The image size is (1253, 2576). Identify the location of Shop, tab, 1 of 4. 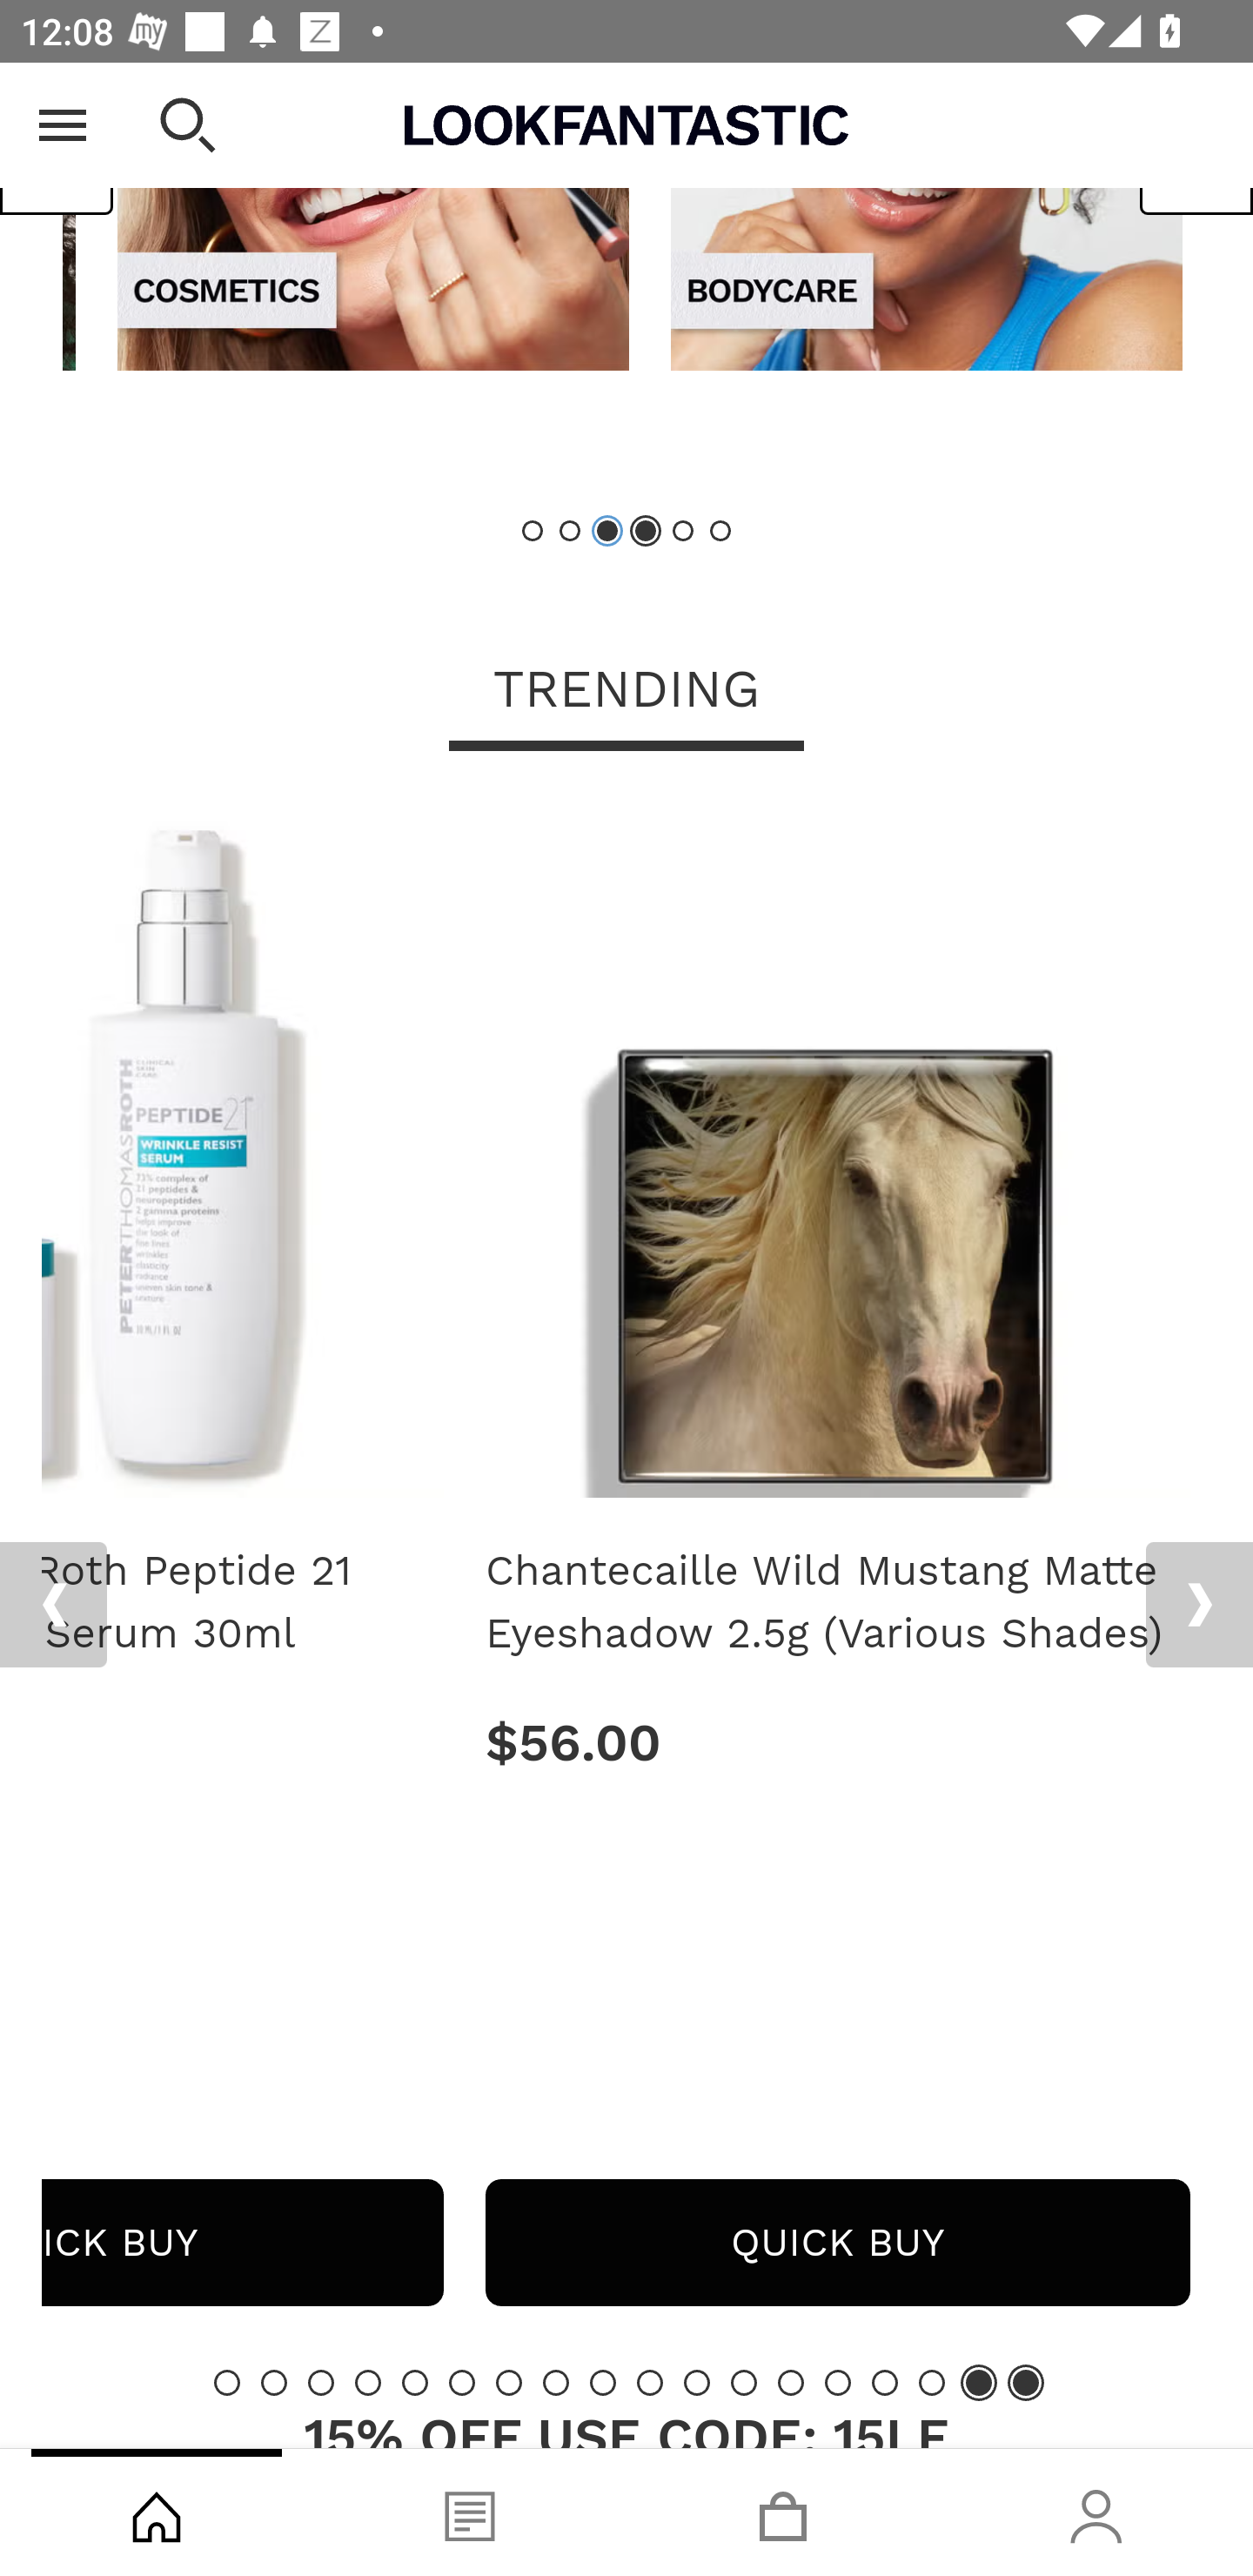
(157, 2512).